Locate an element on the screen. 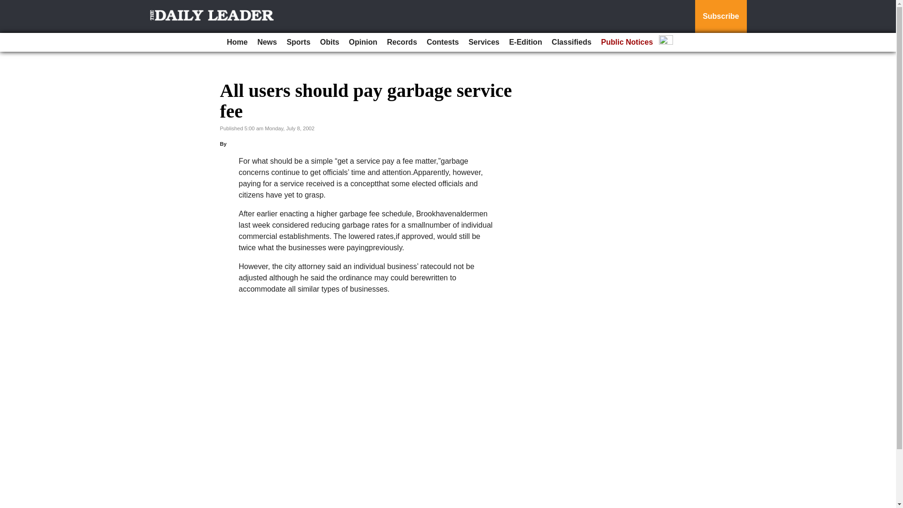 The height and width of the screenshot is (508, 903). Go is located at coordinates (8, 6).